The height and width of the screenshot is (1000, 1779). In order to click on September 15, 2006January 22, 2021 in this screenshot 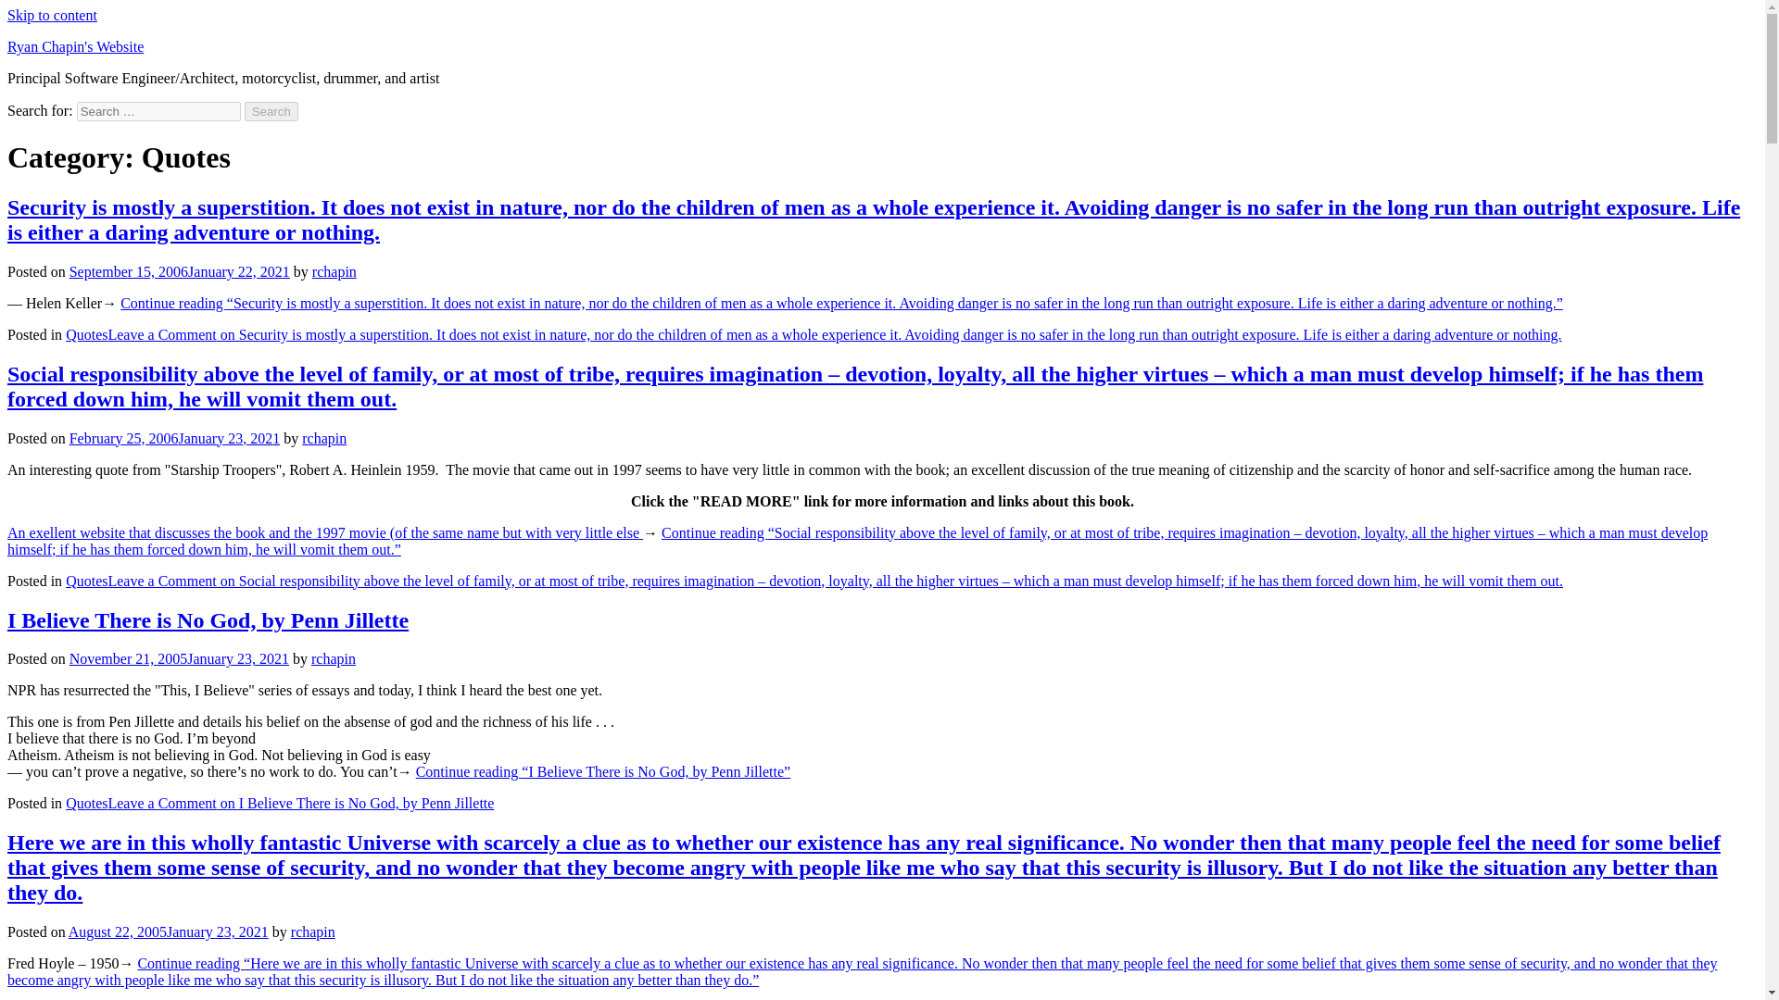, I will do `click(179, 272)`.